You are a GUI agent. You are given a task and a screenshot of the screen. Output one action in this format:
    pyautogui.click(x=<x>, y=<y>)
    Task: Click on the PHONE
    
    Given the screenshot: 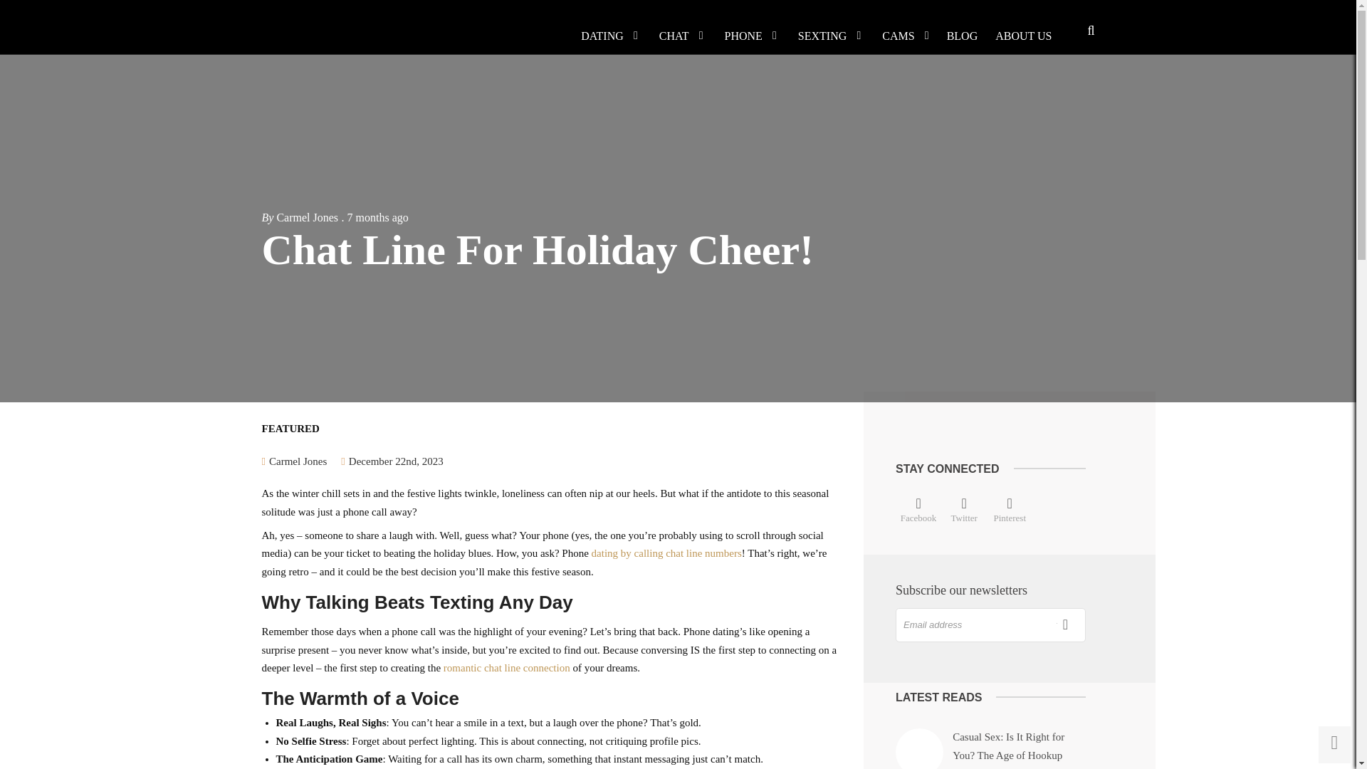 What is the action you would take?
    pyautogui.click(x=743, y=36)
    